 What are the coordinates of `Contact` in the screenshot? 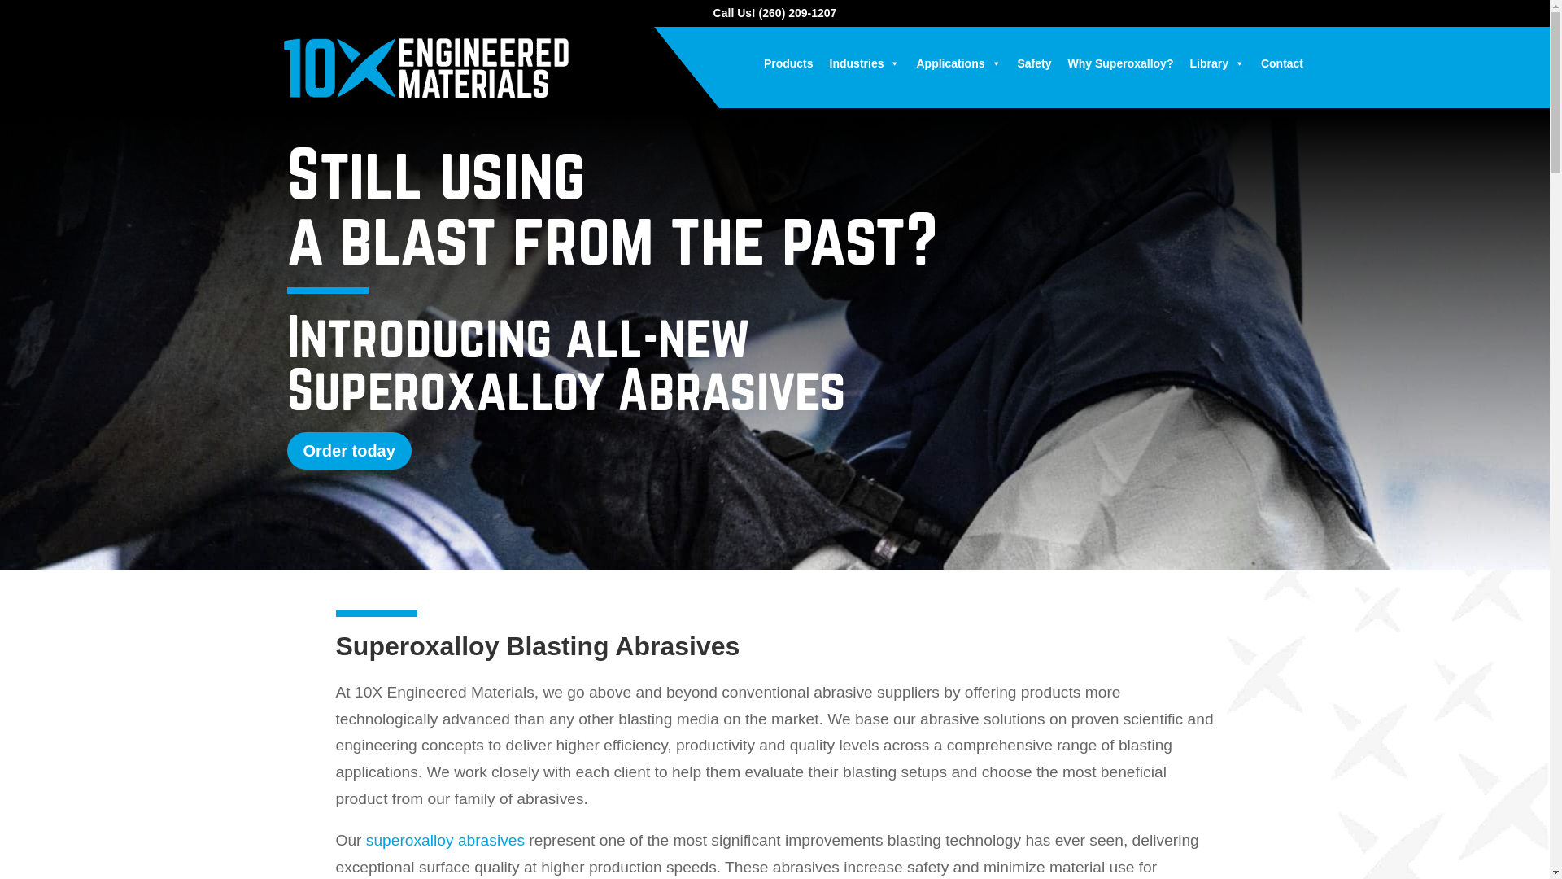 It's located at (1282, 63).